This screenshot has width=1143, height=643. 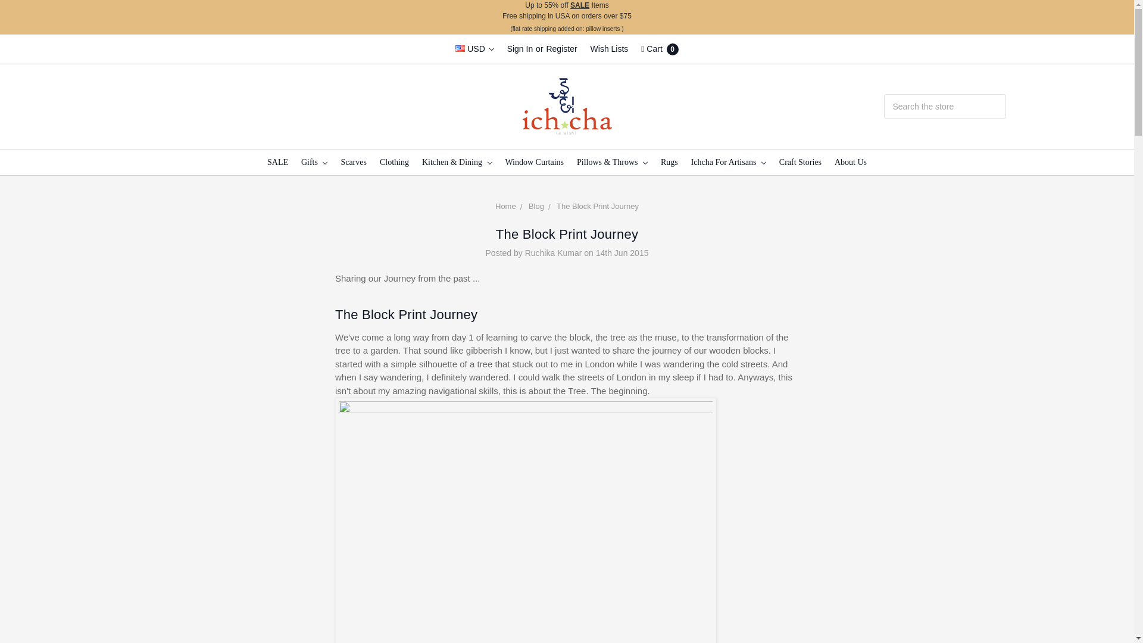 What do you see at coordinates (567, 106) in the screenshot?
I see `Ichcha` at bounding box center [567, 106].